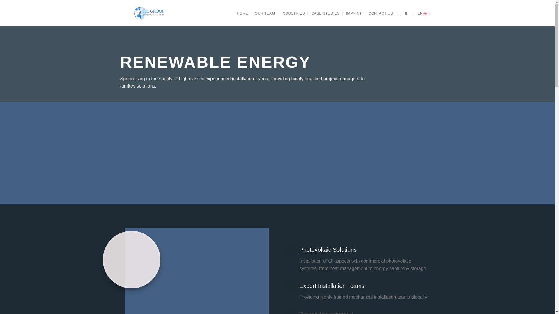 This screenshot has width=559, height=314. I want to click on Follow on Facebook, so click(400, 13).